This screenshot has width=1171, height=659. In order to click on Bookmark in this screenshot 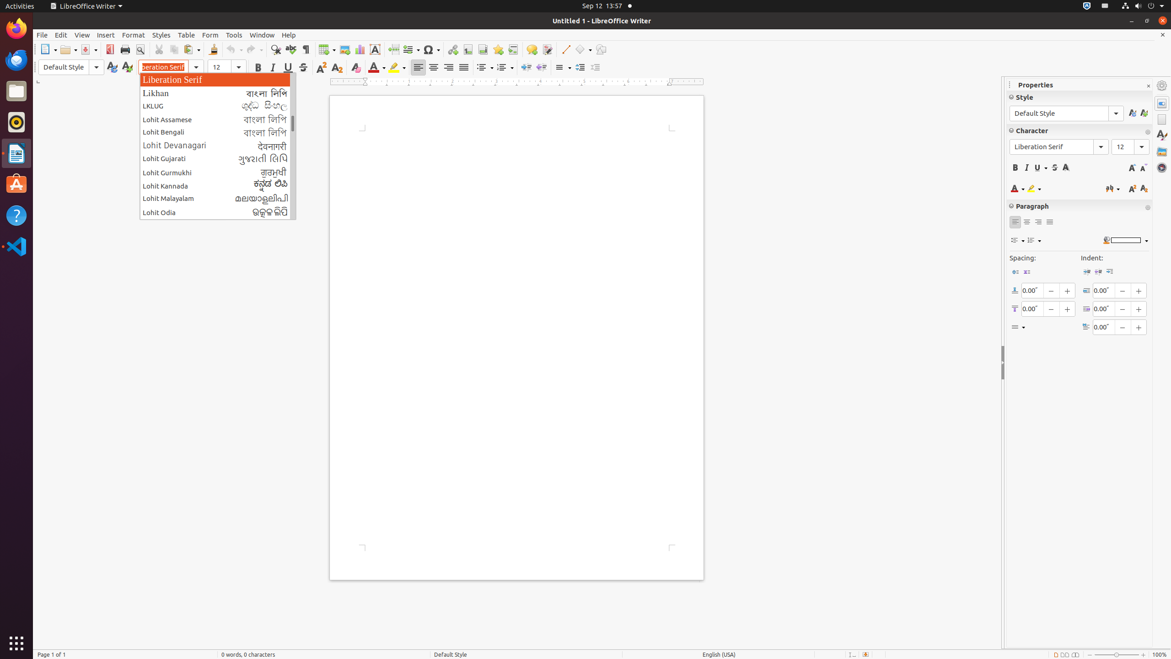, I will do `click(498, 49)`.